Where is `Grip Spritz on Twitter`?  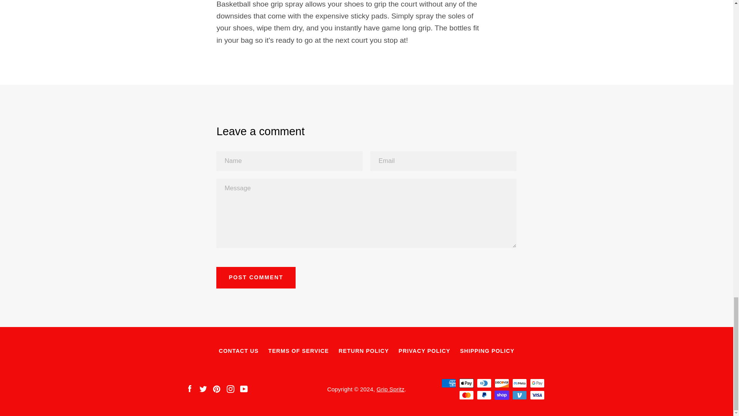
Grip Spritz on Twitter is located at coordinates (203, 389).